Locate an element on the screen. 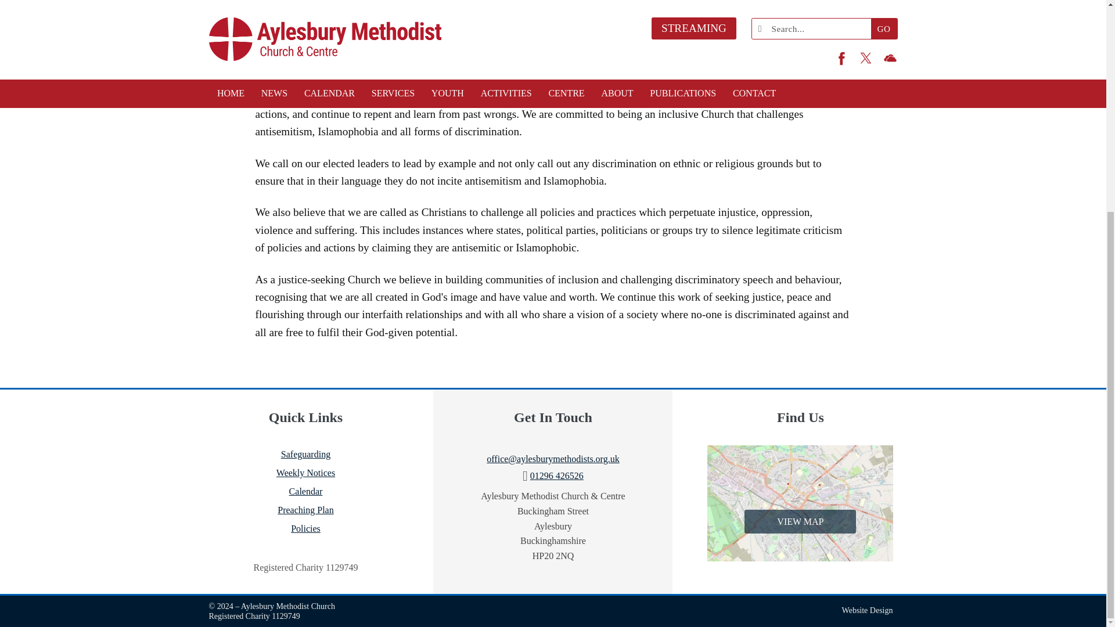  Preaching Plan is located at coordinates (305, 510).